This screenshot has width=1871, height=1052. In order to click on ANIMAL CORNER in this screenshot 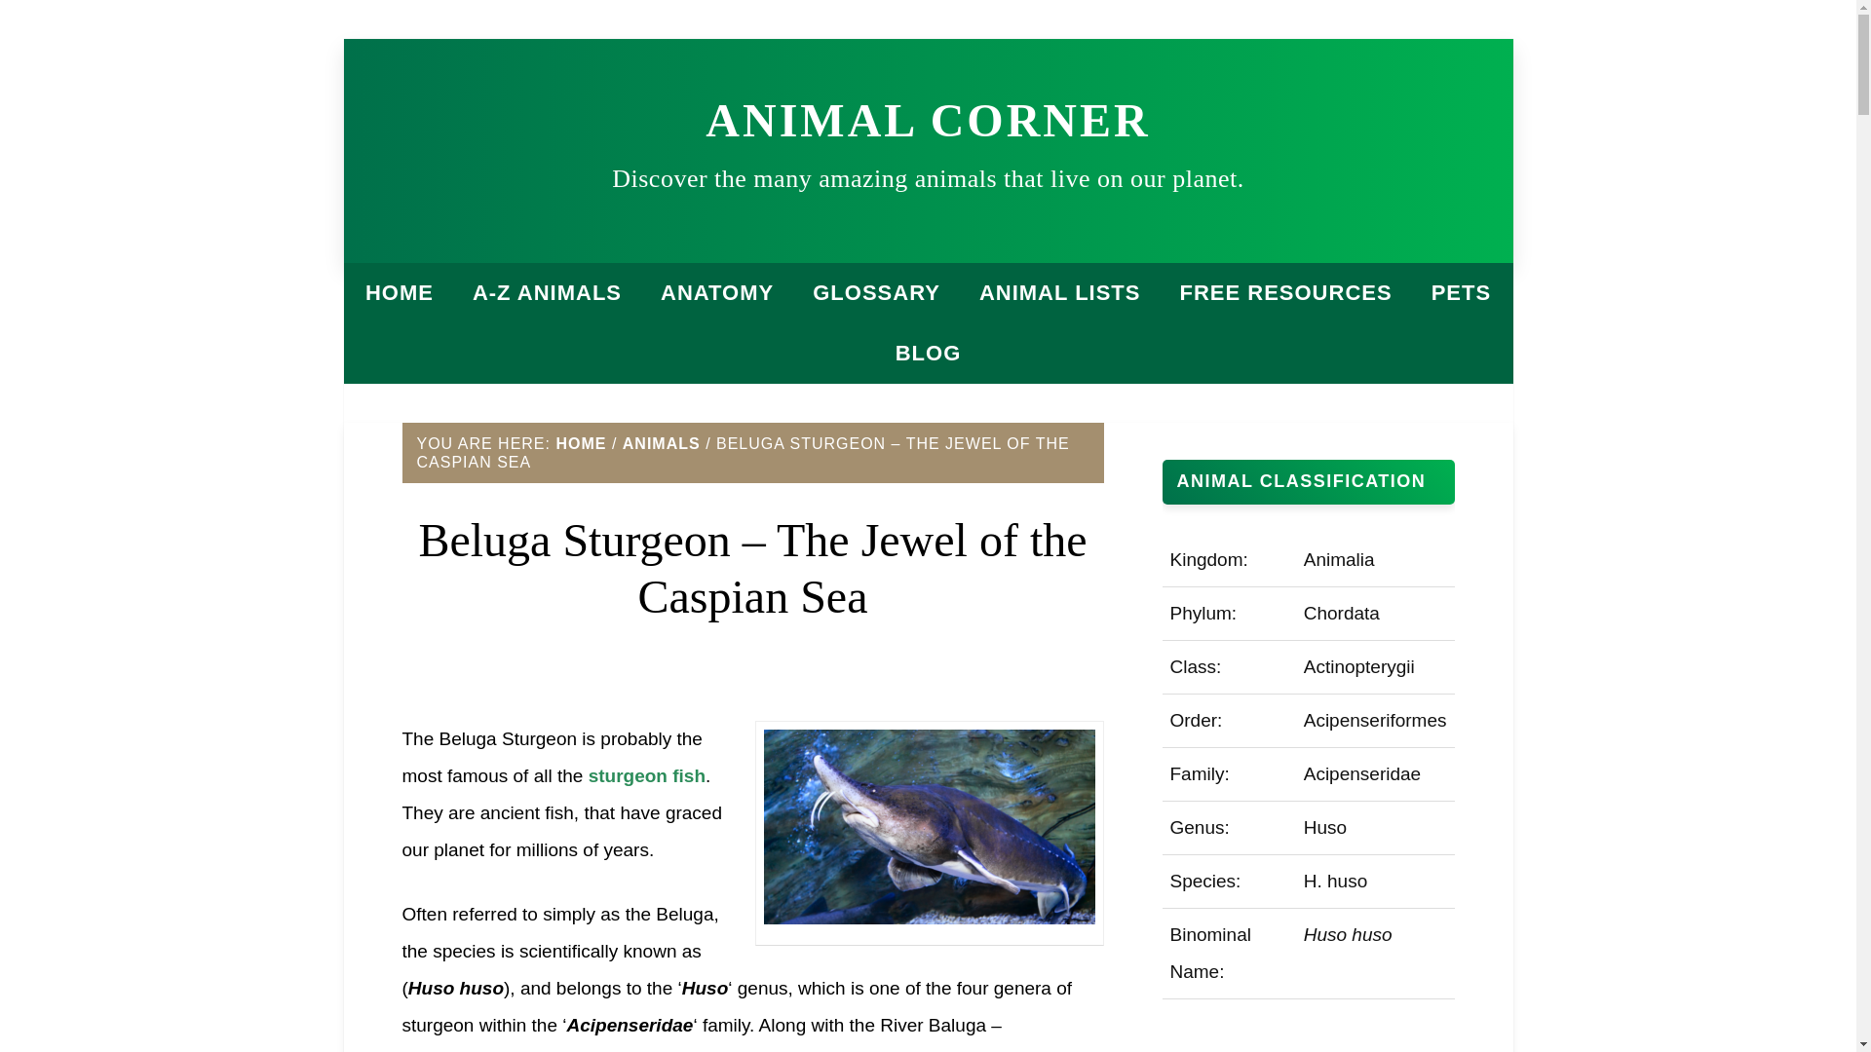, I will do `click(928, 121)`.